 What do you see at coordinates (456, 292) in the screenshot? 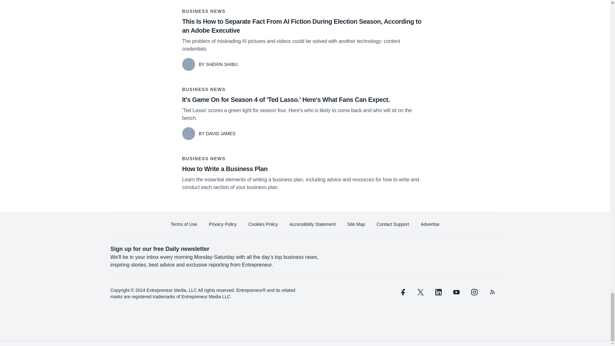
I see `youtube` at bounding box center [456, 292].